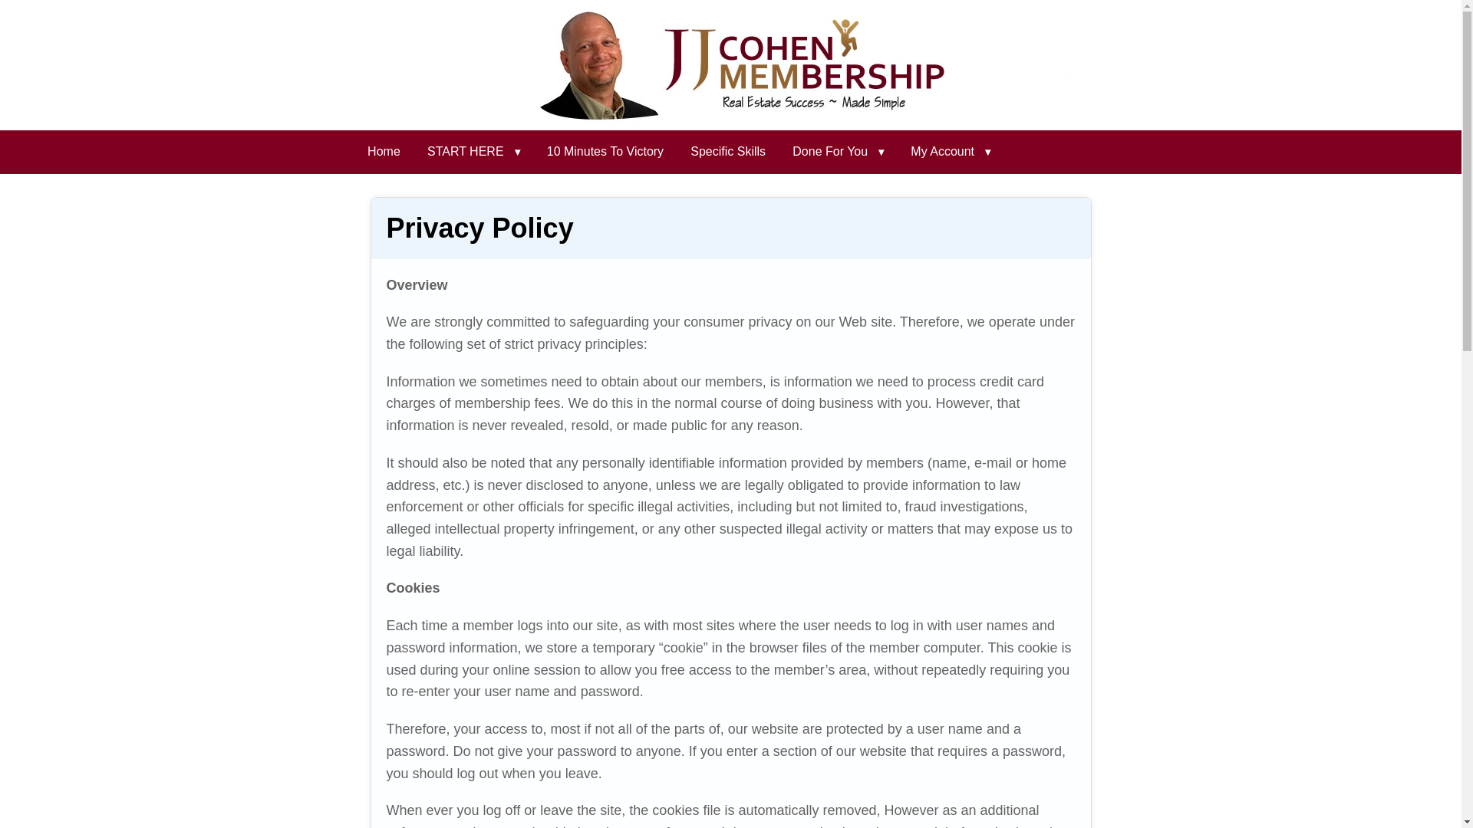 This screenshot has width=1473, height=828. I want to click on Specific Skills, so click(728, 152).